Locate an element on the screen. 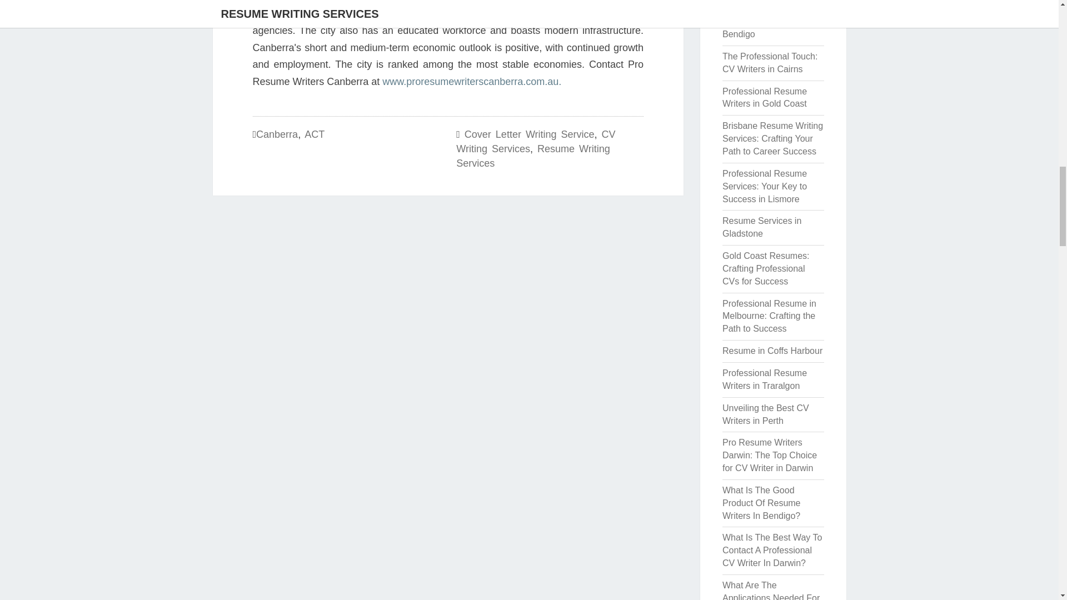  Canberra is located at coordinates (277, 134).